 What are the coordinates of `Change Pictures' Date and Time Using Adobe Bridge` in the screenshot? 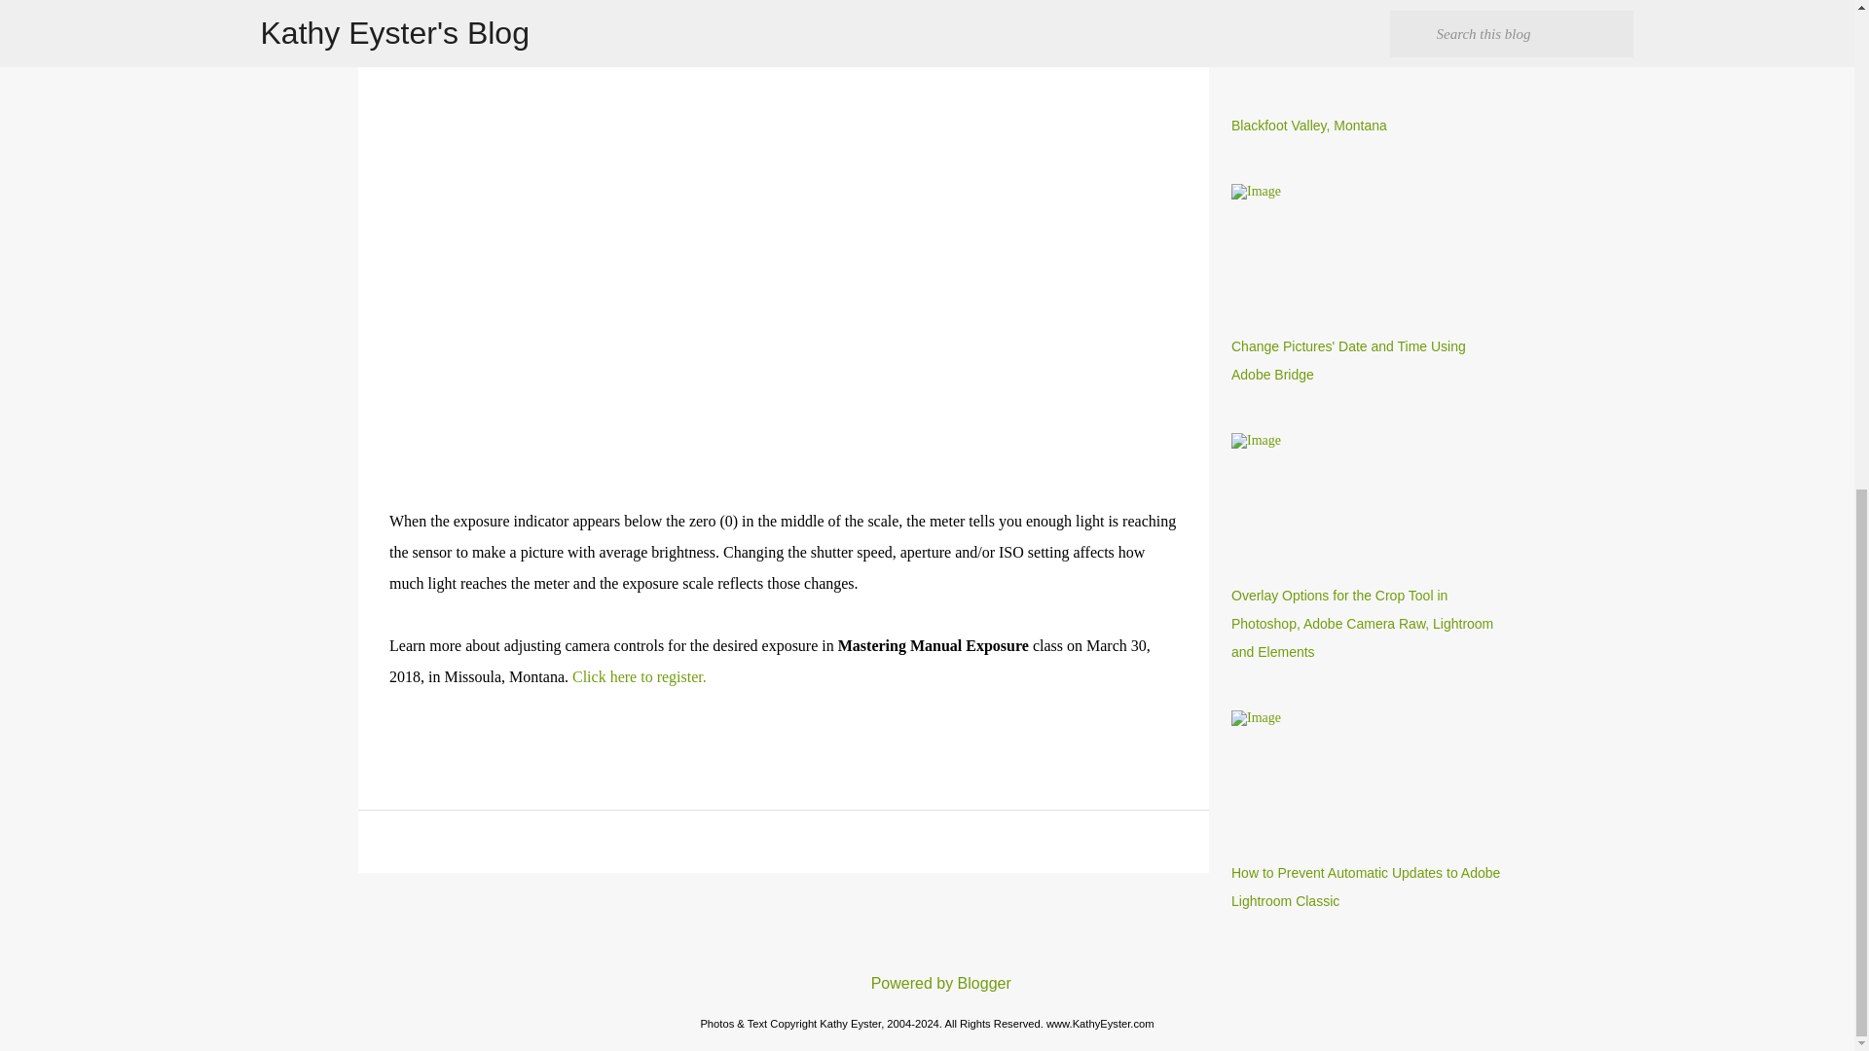 It's located at (1348, 360).